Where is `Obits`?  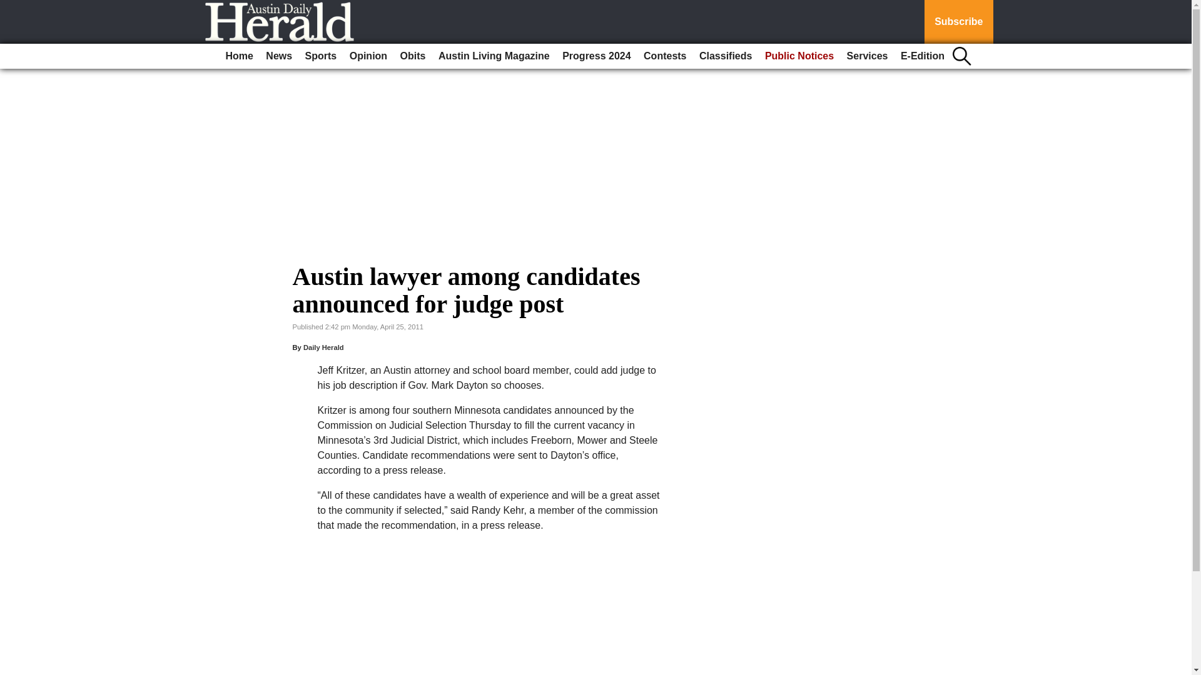
Obits is located at coordinates (413, 56).